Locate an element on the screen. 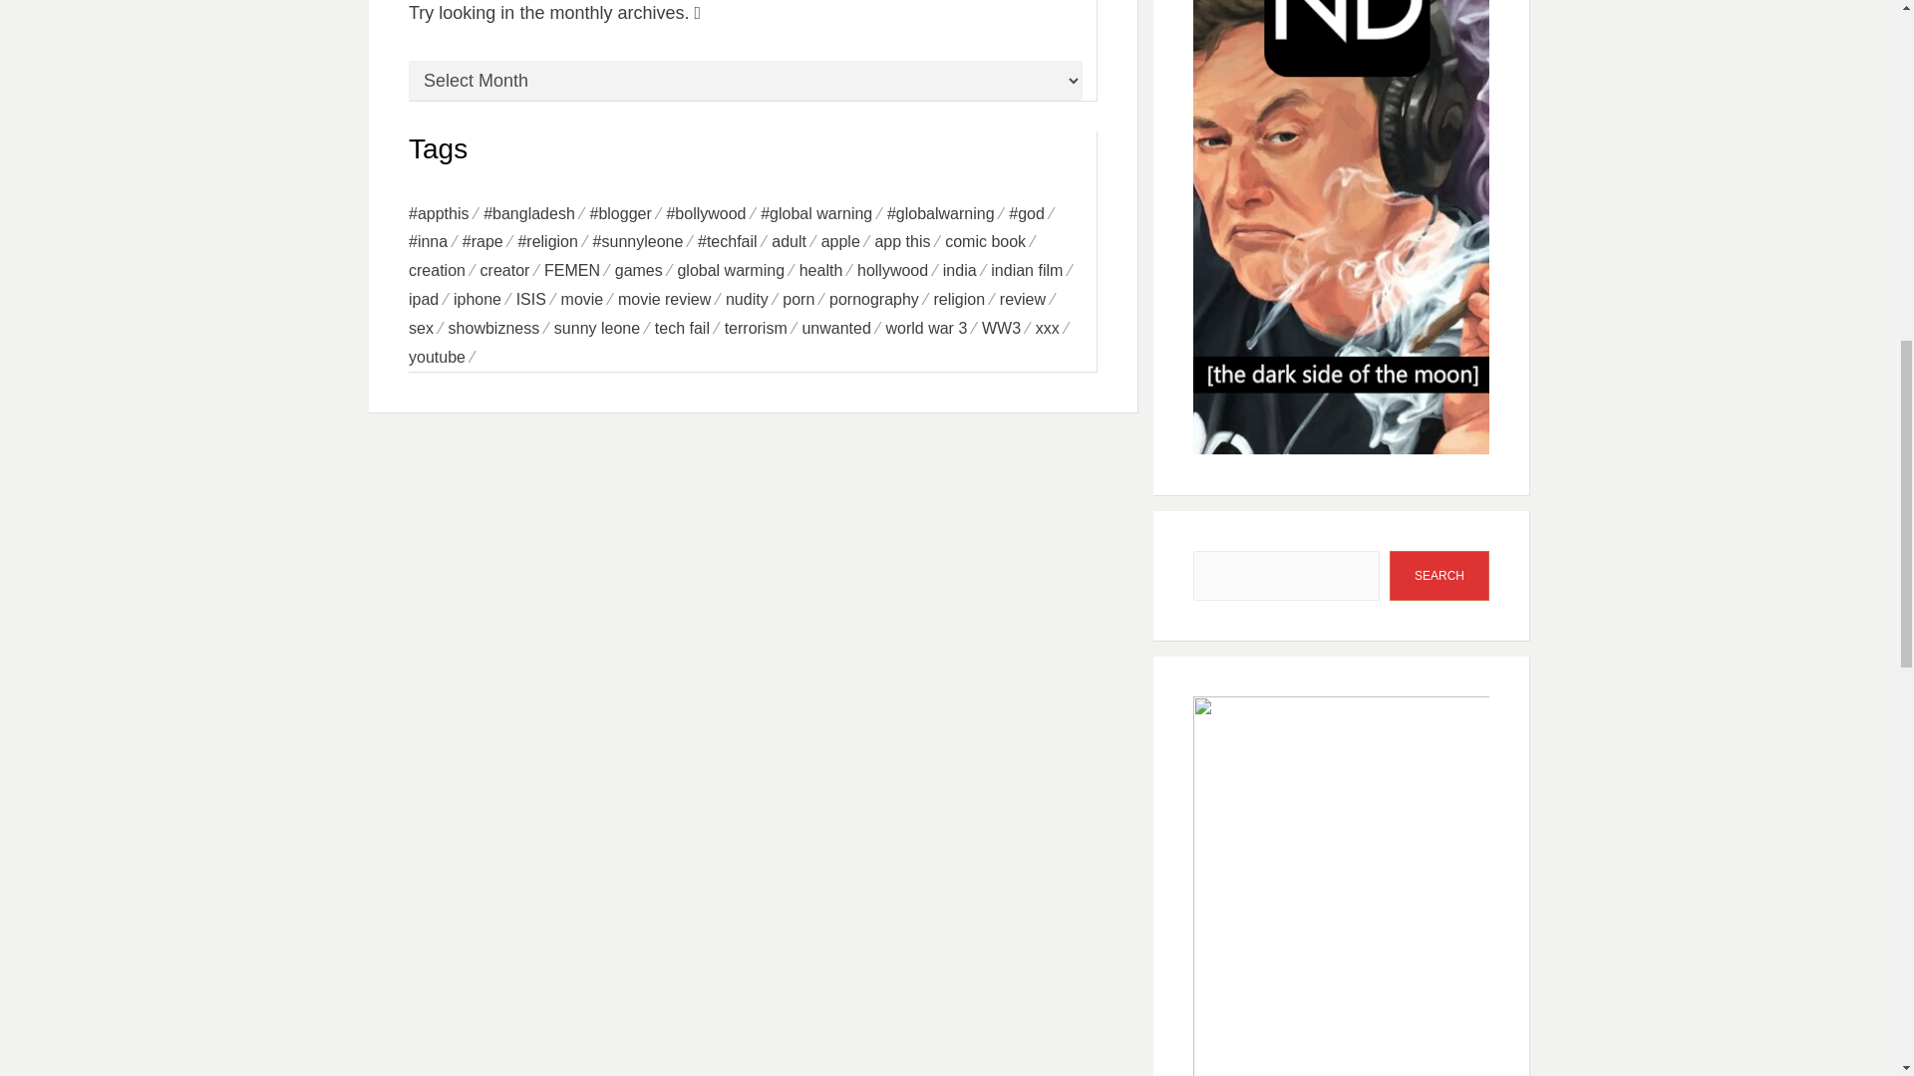  apple is located at coordinates (847, 242).